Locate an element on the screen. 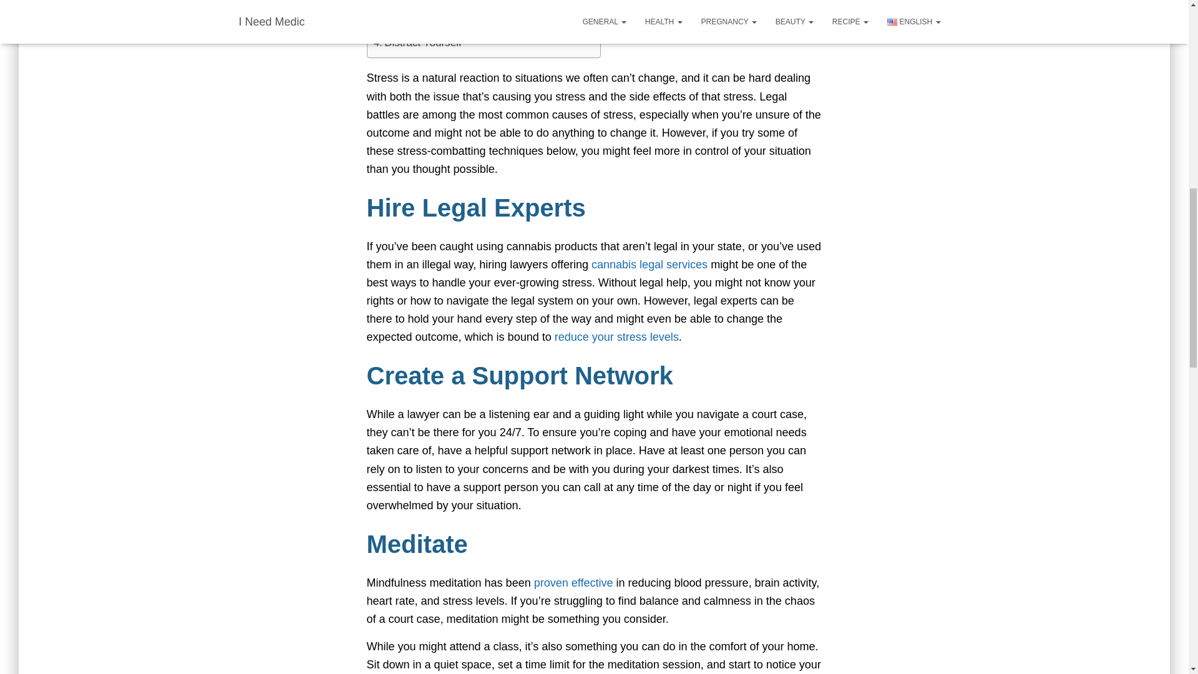 This screenshot has width=1198, height=674. proven effective is located at coordinates (574, 583).